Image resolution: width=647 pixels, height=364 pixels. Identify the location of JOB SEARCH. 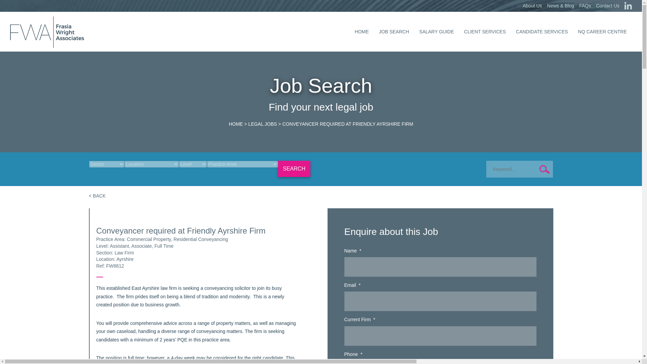
(394, 32).